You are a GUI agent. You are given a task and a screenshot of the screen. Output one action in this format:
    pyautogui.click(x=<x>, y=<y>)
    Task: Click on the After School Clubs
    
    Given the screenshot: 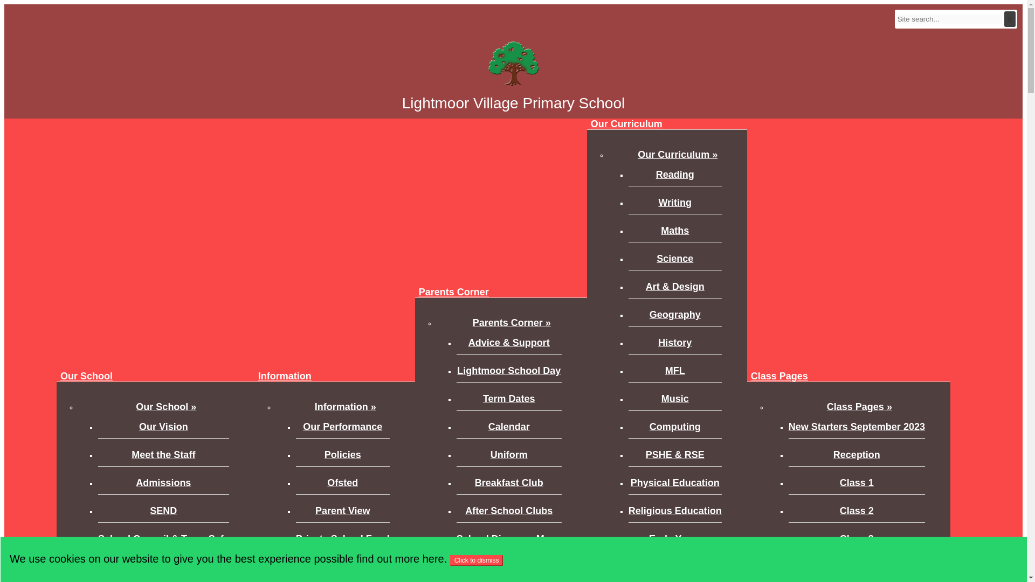 What is the action you would take?
    pyautogui.click(x=509, y=514)
    